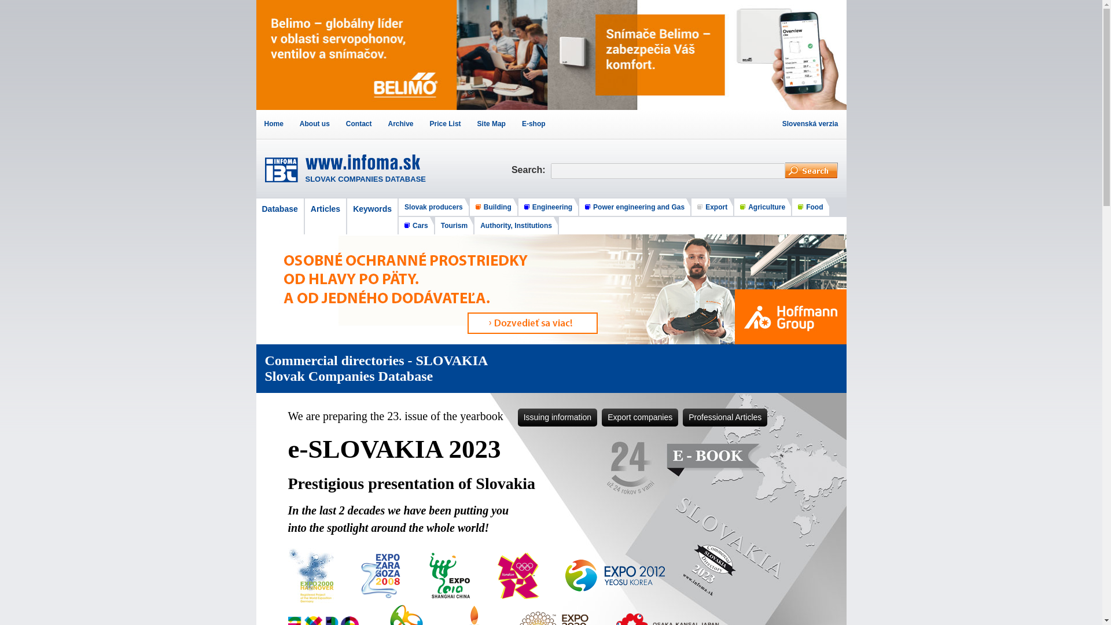 The width and height of the screenshot is (1111, 625). What do you see at coordinates (400, 124) in the screenshot?
I see `Archive` at bounding box center [400, 124].